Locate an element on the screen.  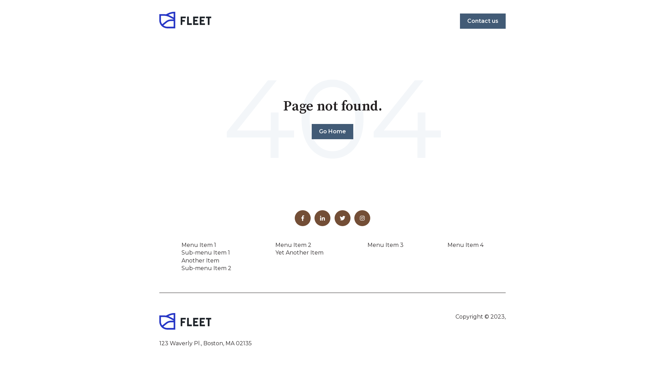
Contact us is located at coordinates (483, 21).